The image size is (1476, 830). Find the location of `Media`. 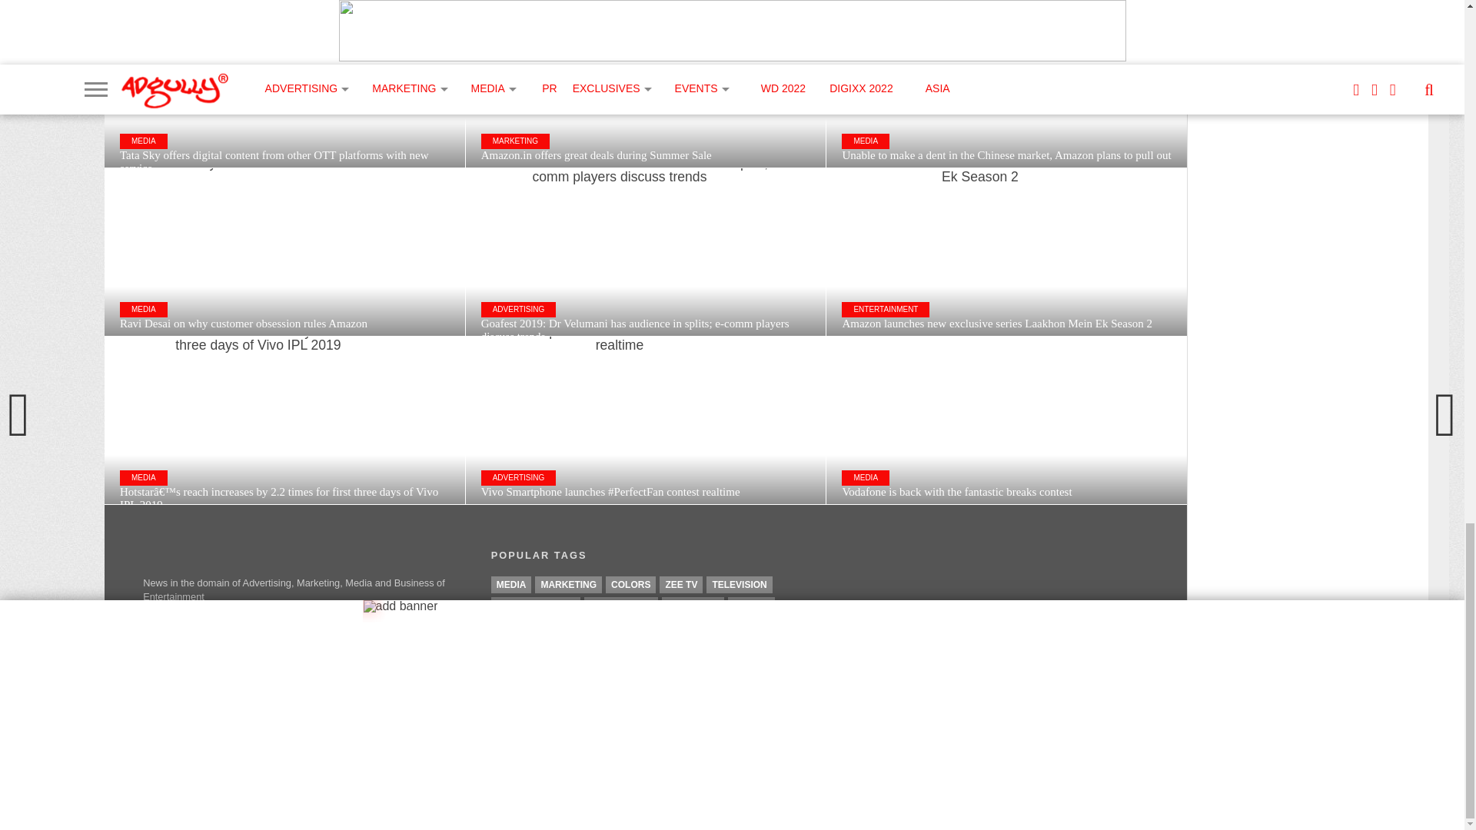

Media is located at coordinates (511, 584).